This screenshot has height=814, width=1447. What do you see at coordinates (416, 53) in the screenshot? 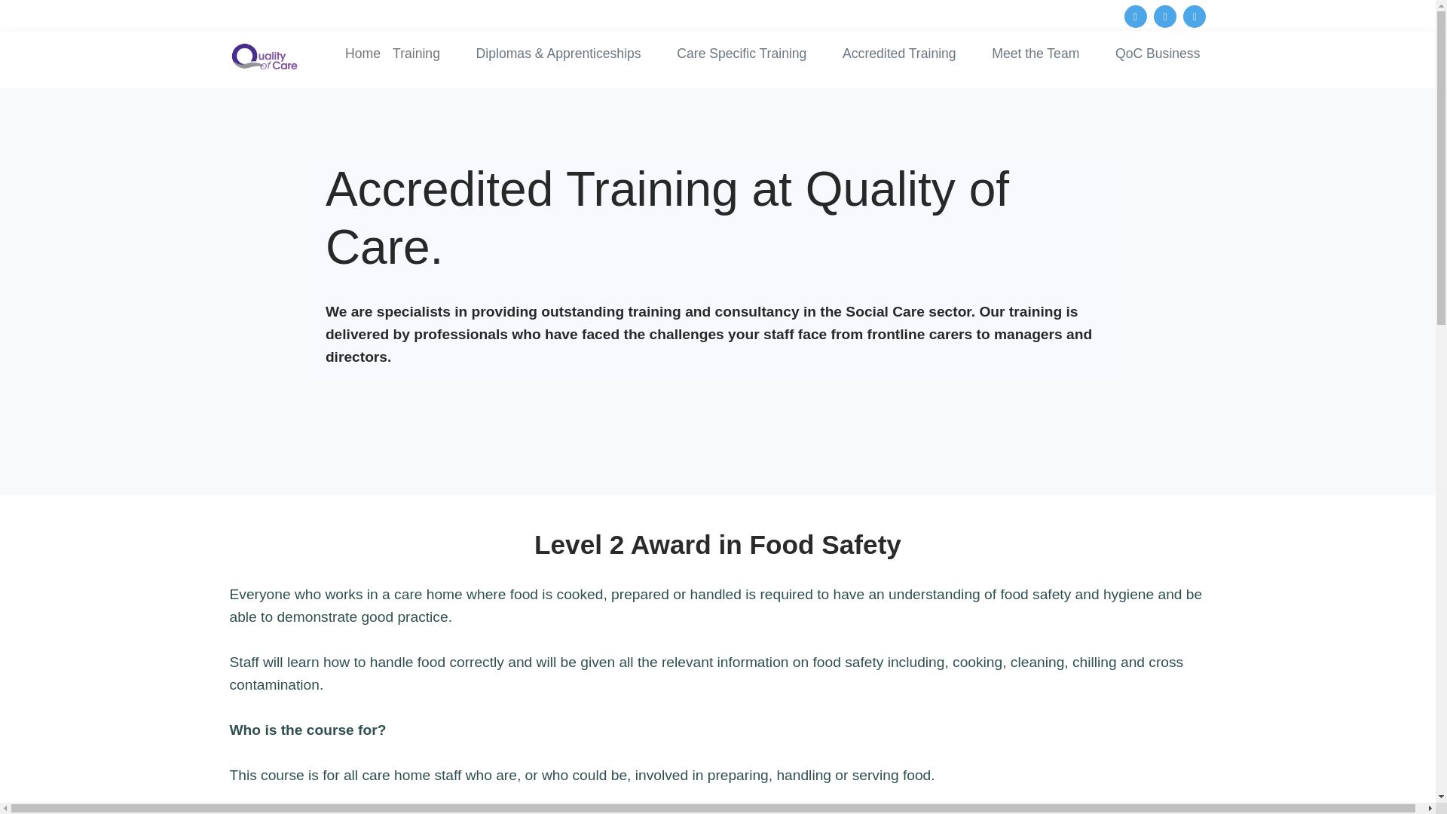
I see `Training` at bounding box center [416, 53].